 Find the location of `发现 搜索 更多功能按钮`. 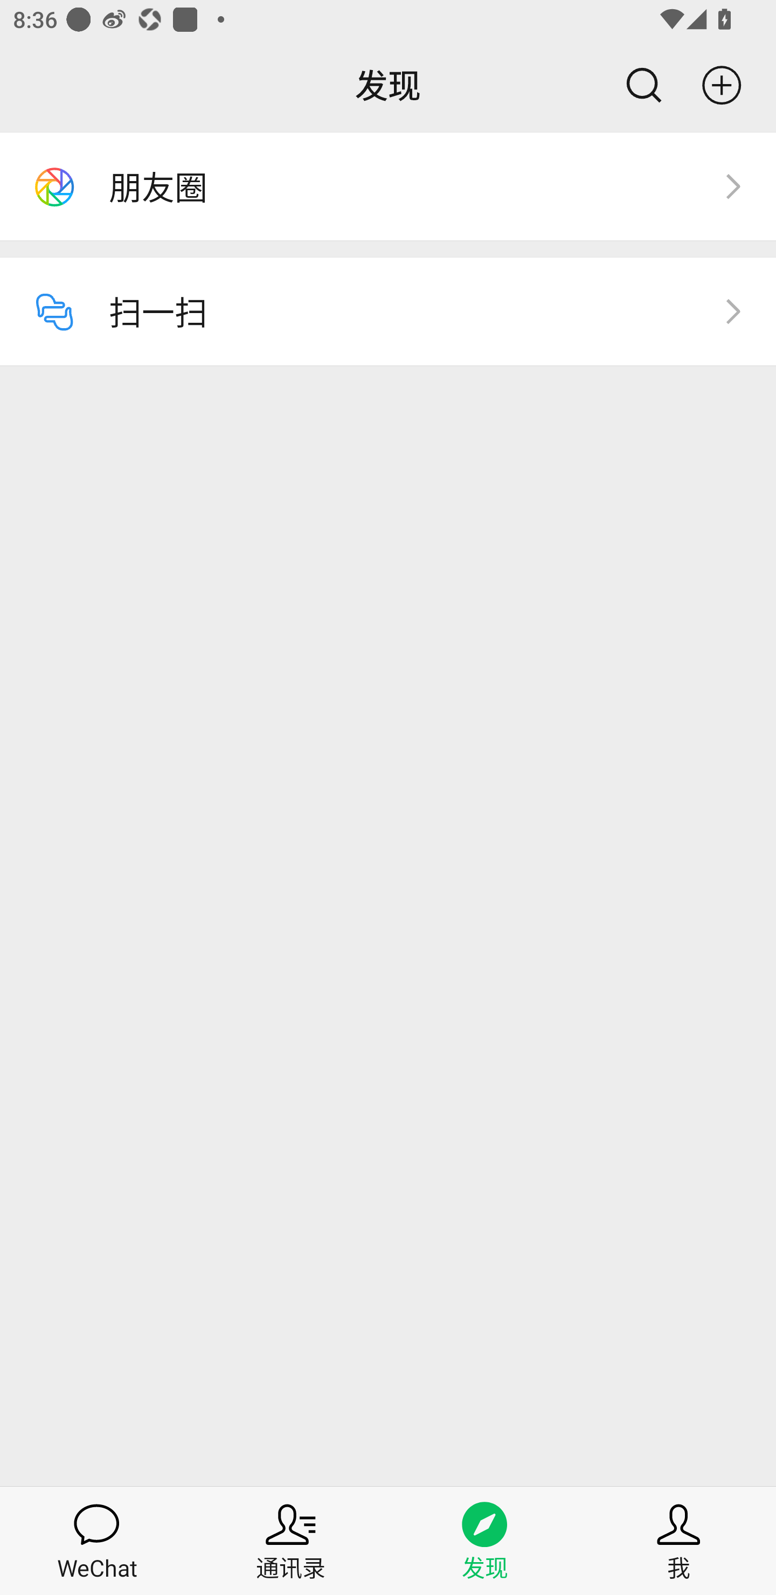

发现 搜索 更多功能按钮 is located at coordinates (388, 85).